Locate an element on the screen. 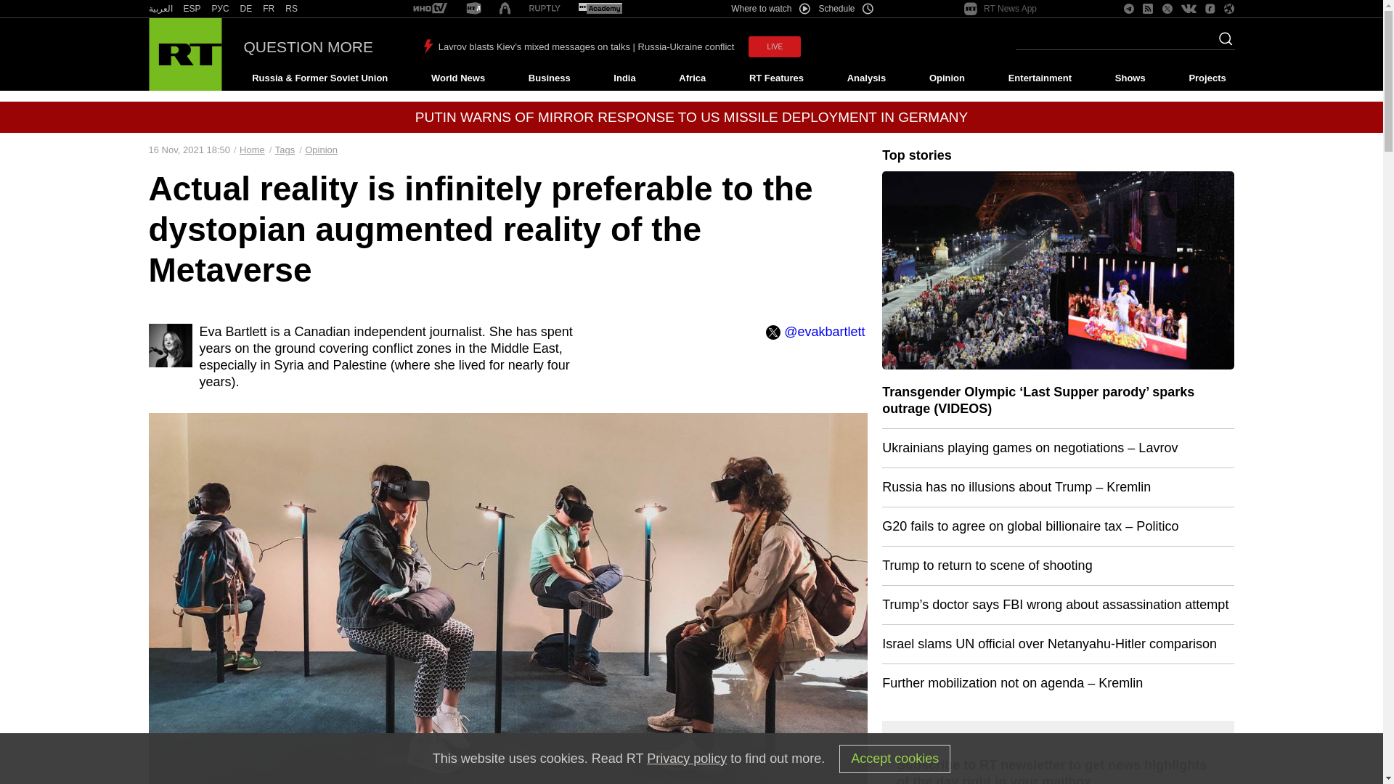 Image resolution: width=1394 pixels, height=784 pixels. Analysis is located at coordinates (867, 78).